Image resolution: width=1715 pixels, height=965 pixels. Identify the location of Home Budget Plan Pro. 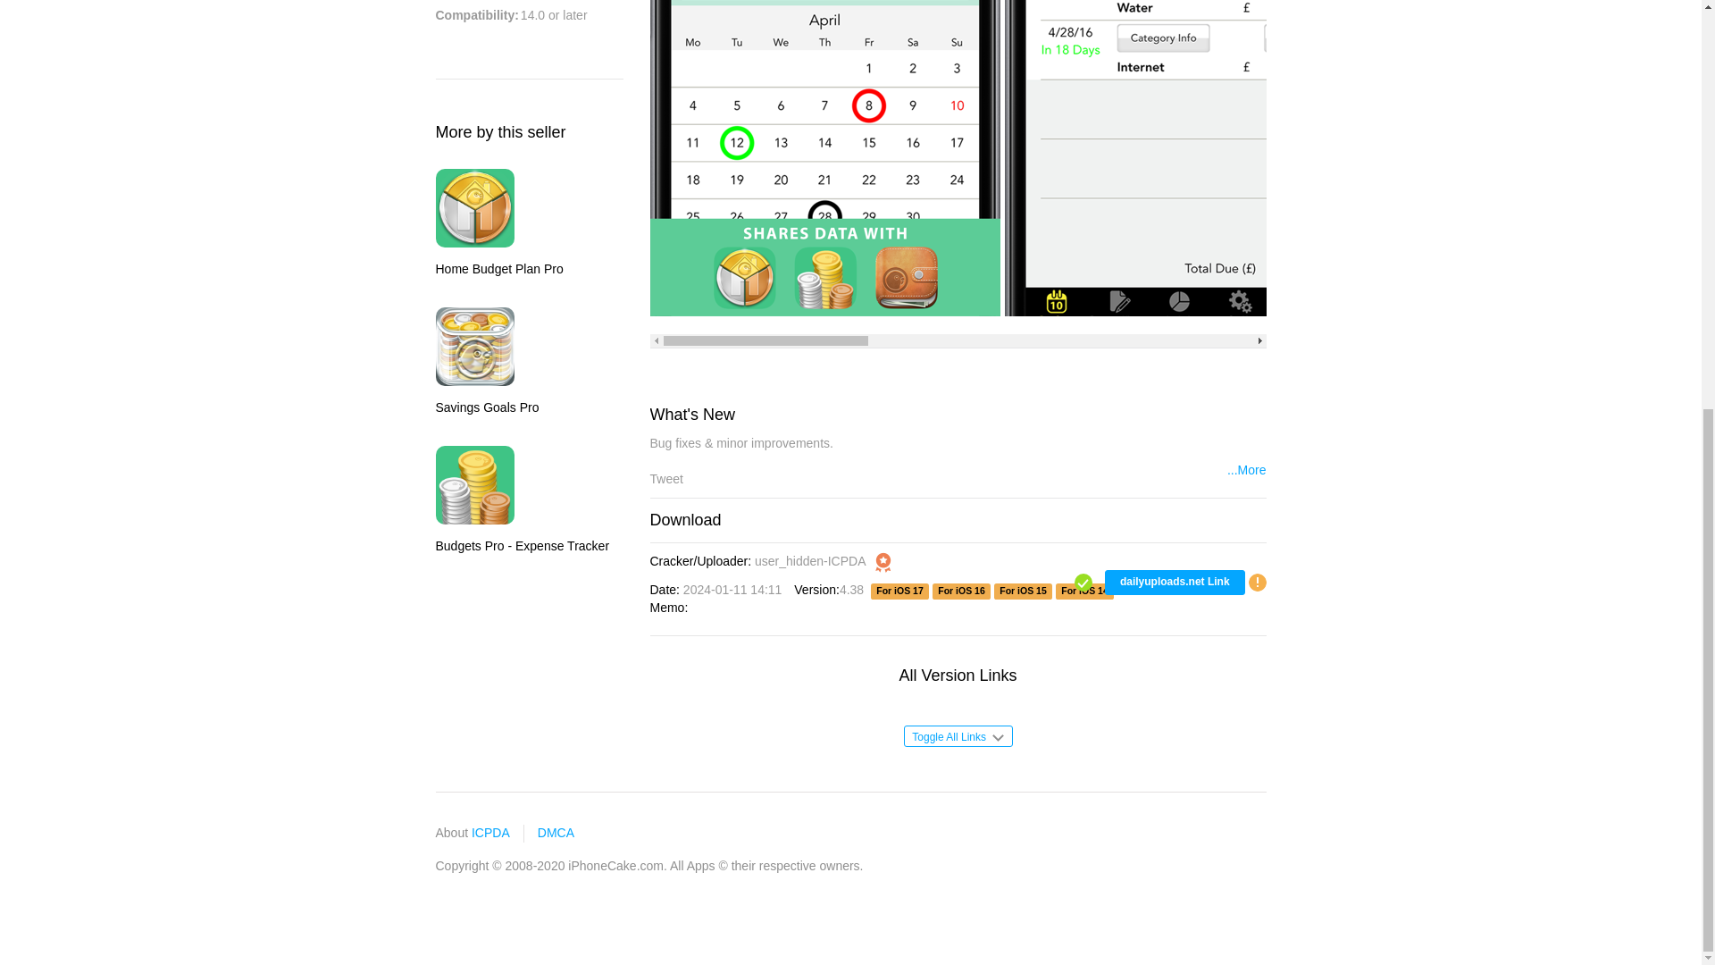
(499, 225).